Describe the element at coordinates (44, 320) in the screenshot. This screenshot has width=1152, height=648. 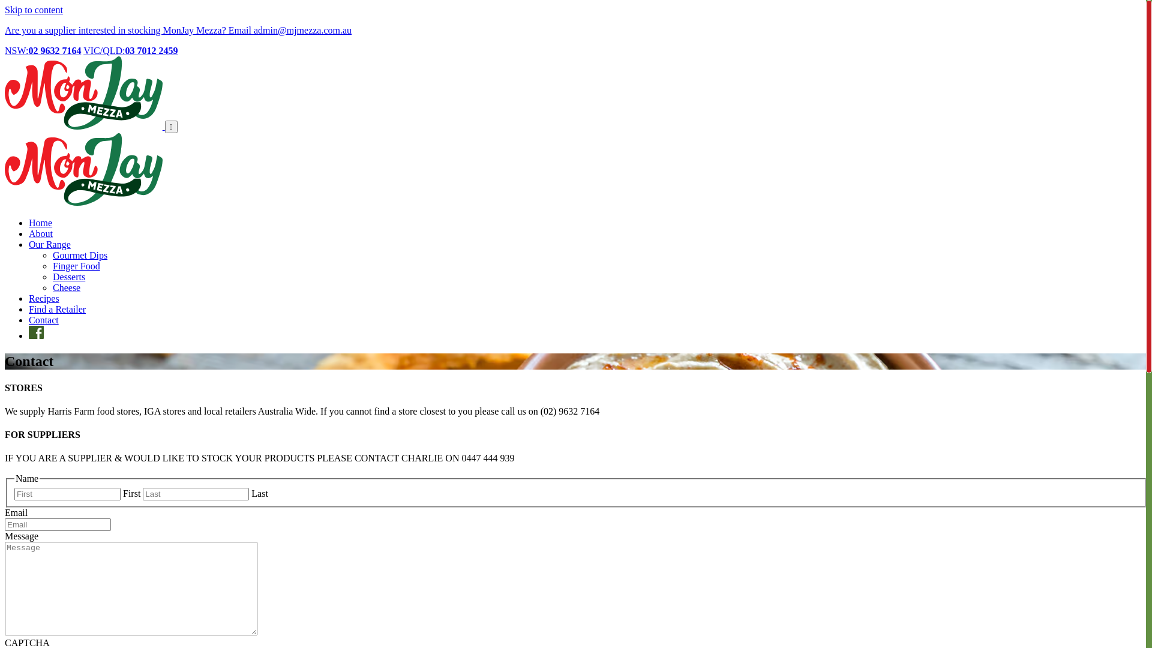
I see `Contact` at that location.